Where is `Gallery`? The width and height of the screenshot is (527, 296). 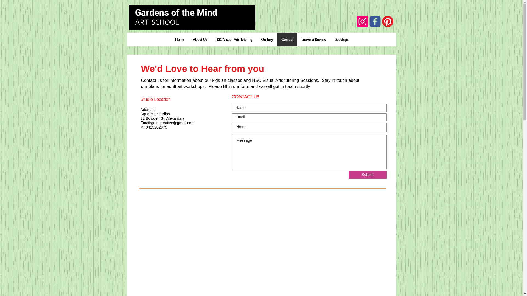 Gallery is located at coordinates (267, 39).